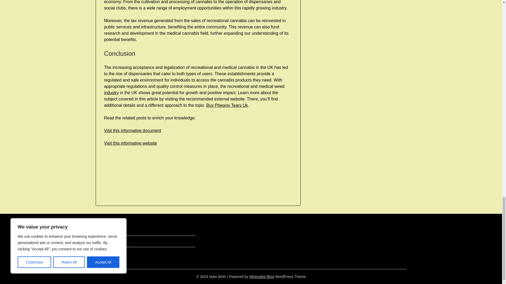 Image resolution: width=506 pixels, height=284 pixels. Describe the element at coordinates (227, 105) in the screenshot. I see `Buy Pheonix Tears Uk` at that location.